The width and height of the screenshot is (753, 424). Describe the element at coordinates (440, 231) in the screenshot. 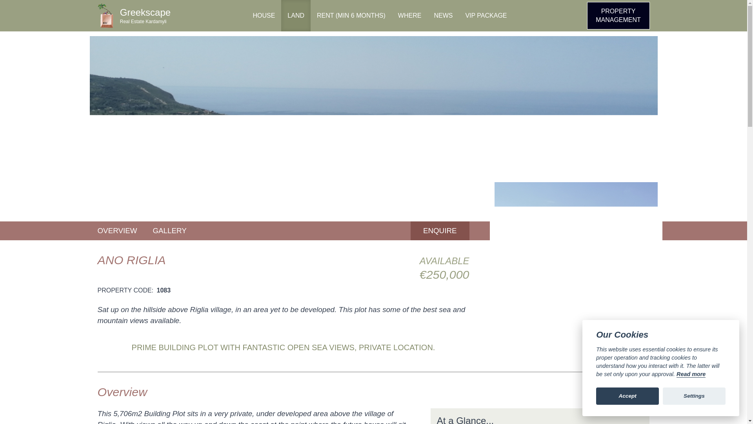

I see `Read more` at that location.